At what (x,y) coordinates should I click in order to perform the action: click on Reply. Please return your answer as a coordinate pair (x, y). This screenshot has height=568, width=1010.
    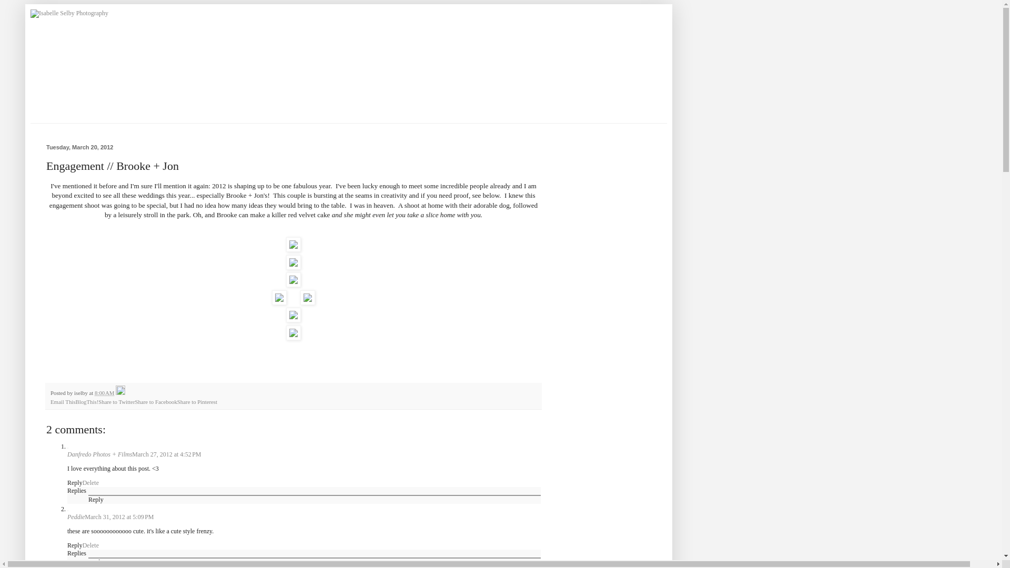
    Looking at the image, I should click on (75, 545).